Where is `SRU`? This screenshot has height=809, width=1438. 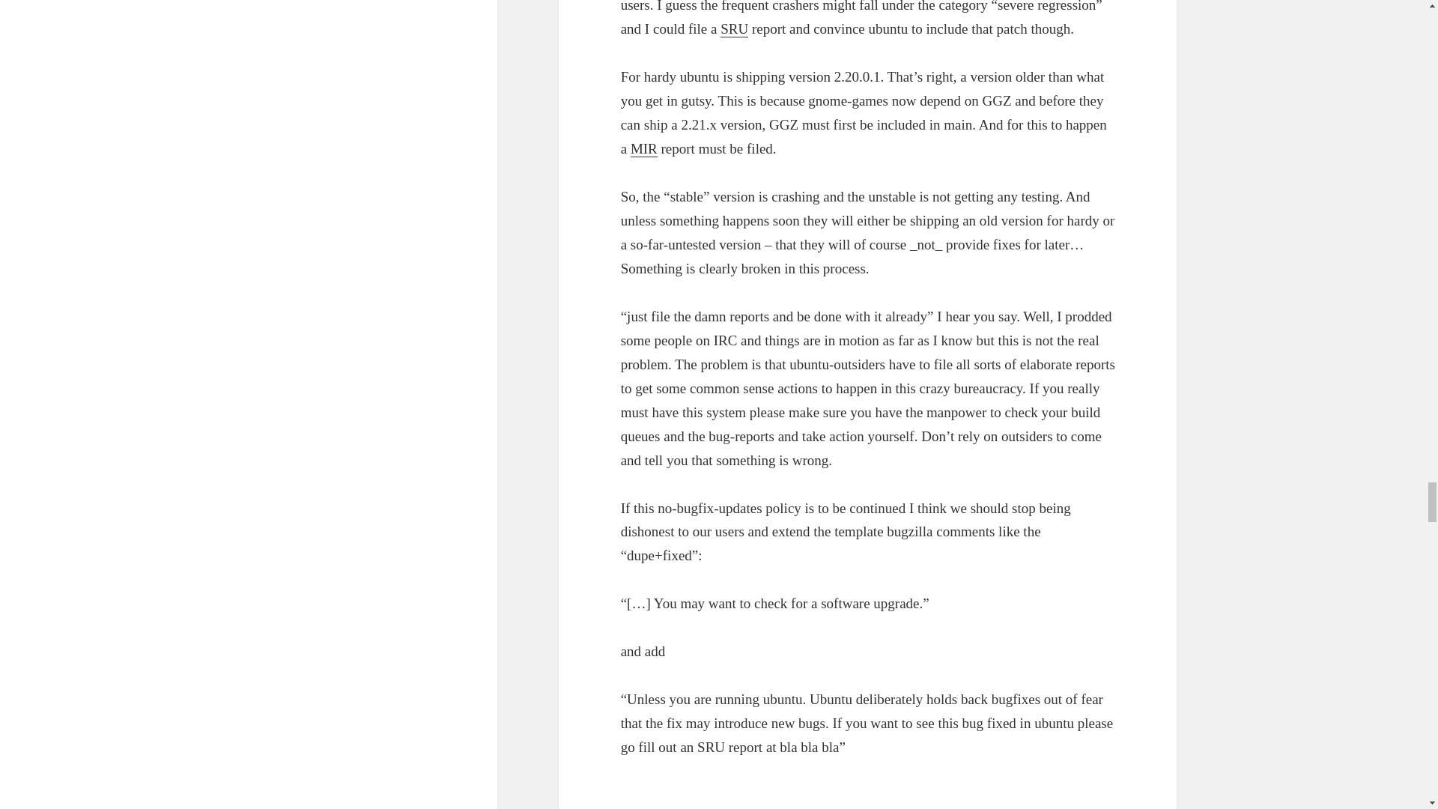 SRU is located at coordinates (734, 28).